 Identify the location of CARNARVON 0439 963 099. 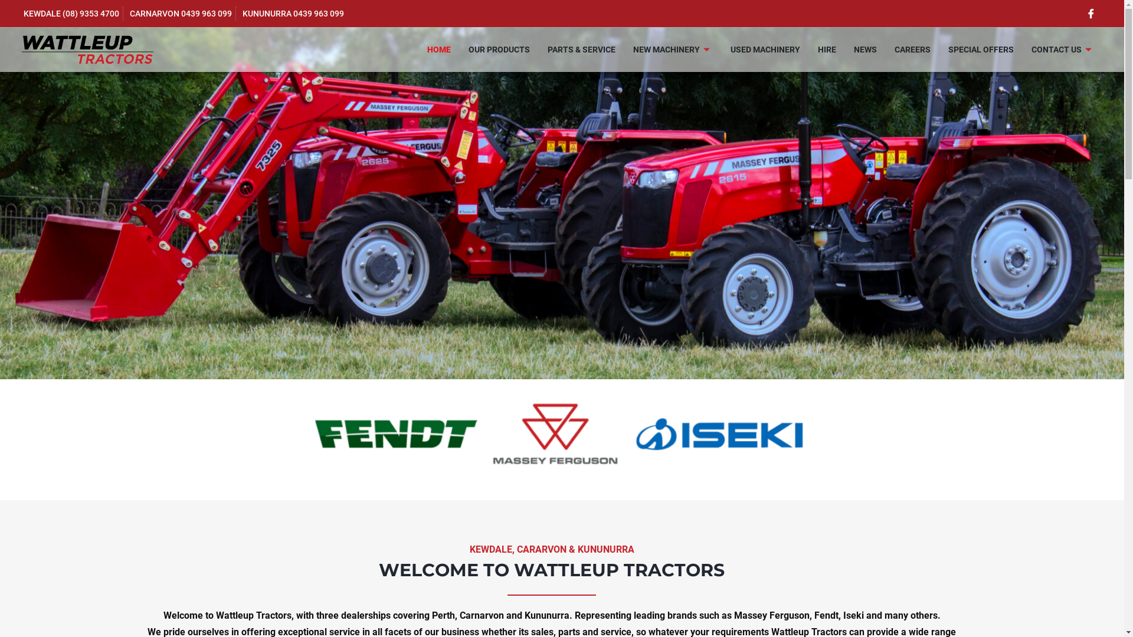
(179, 14).